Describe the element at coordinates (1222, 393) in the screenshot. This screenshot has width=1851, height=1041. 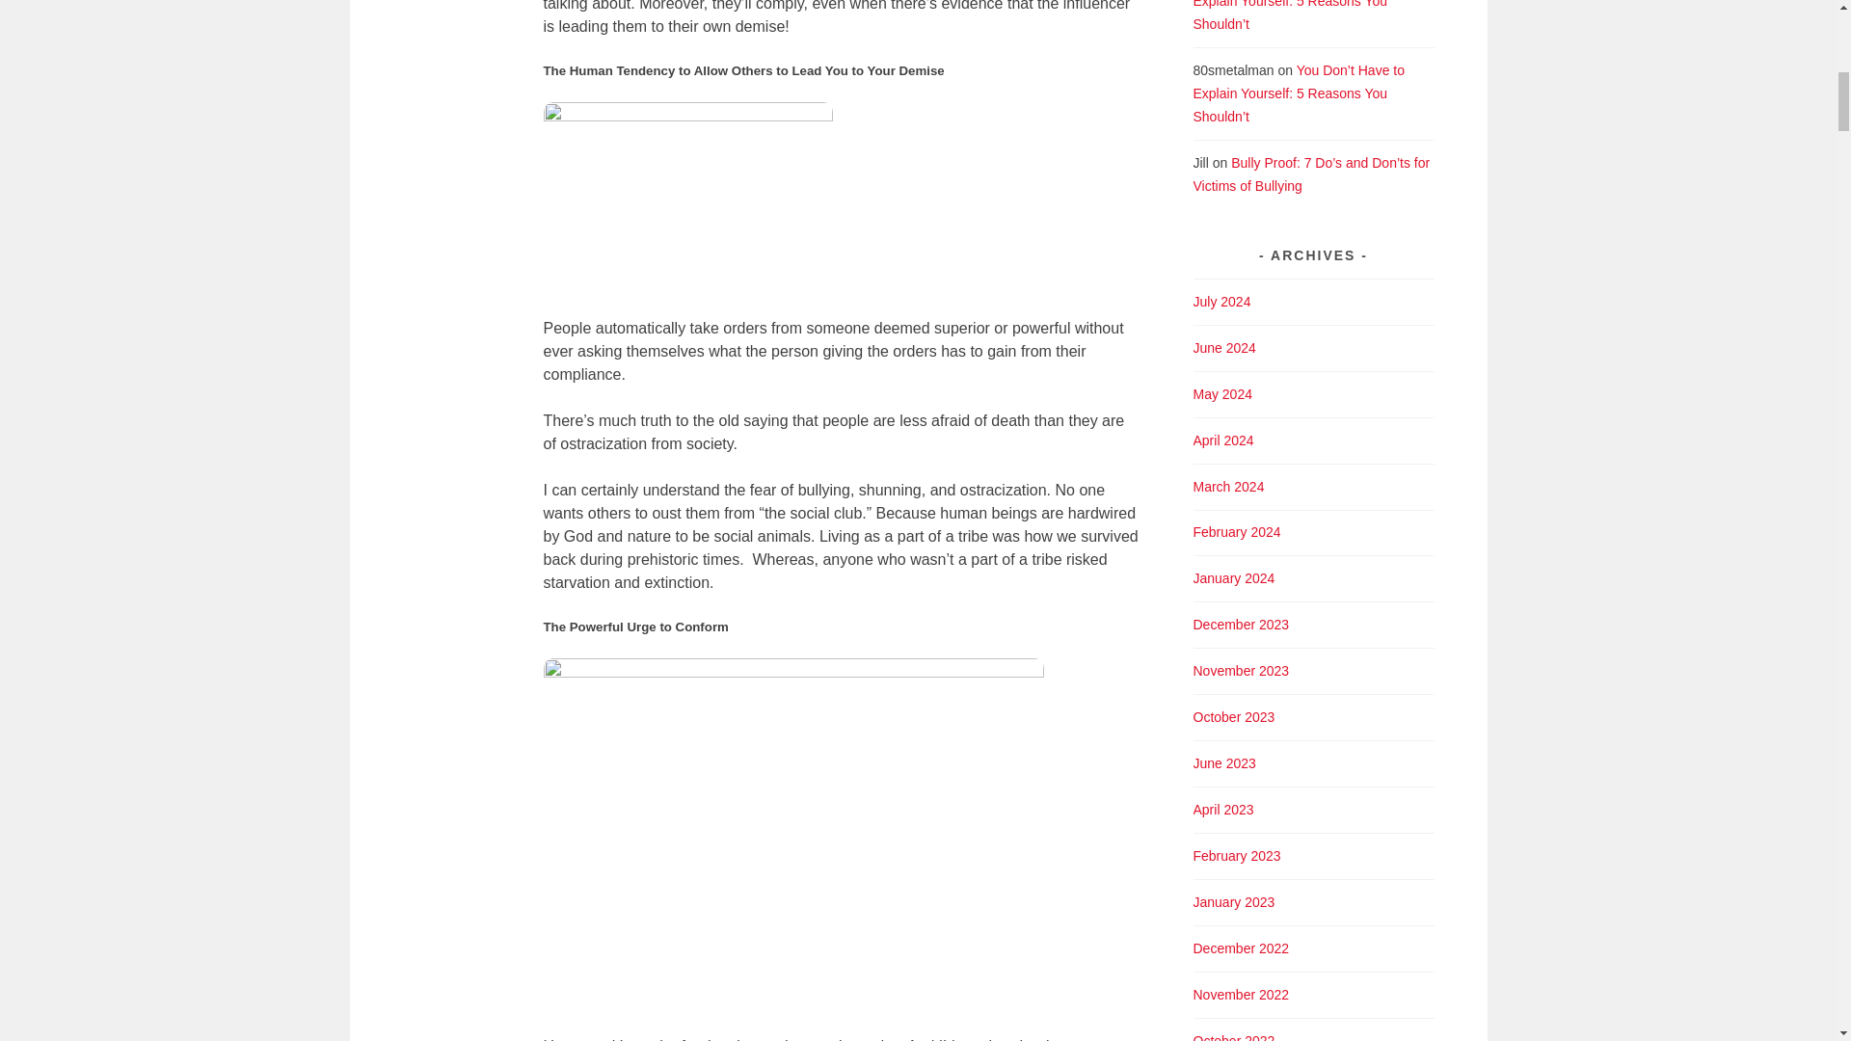
I see `May 2024` at that location.